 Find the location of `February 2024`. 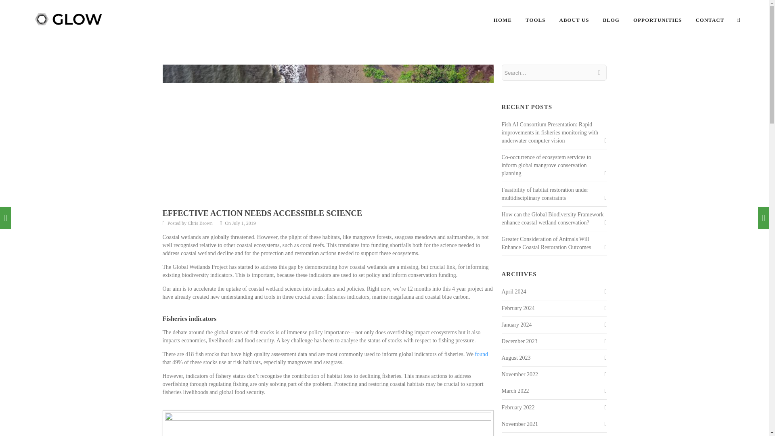

February 2024 is located at coordinates (518, 308).